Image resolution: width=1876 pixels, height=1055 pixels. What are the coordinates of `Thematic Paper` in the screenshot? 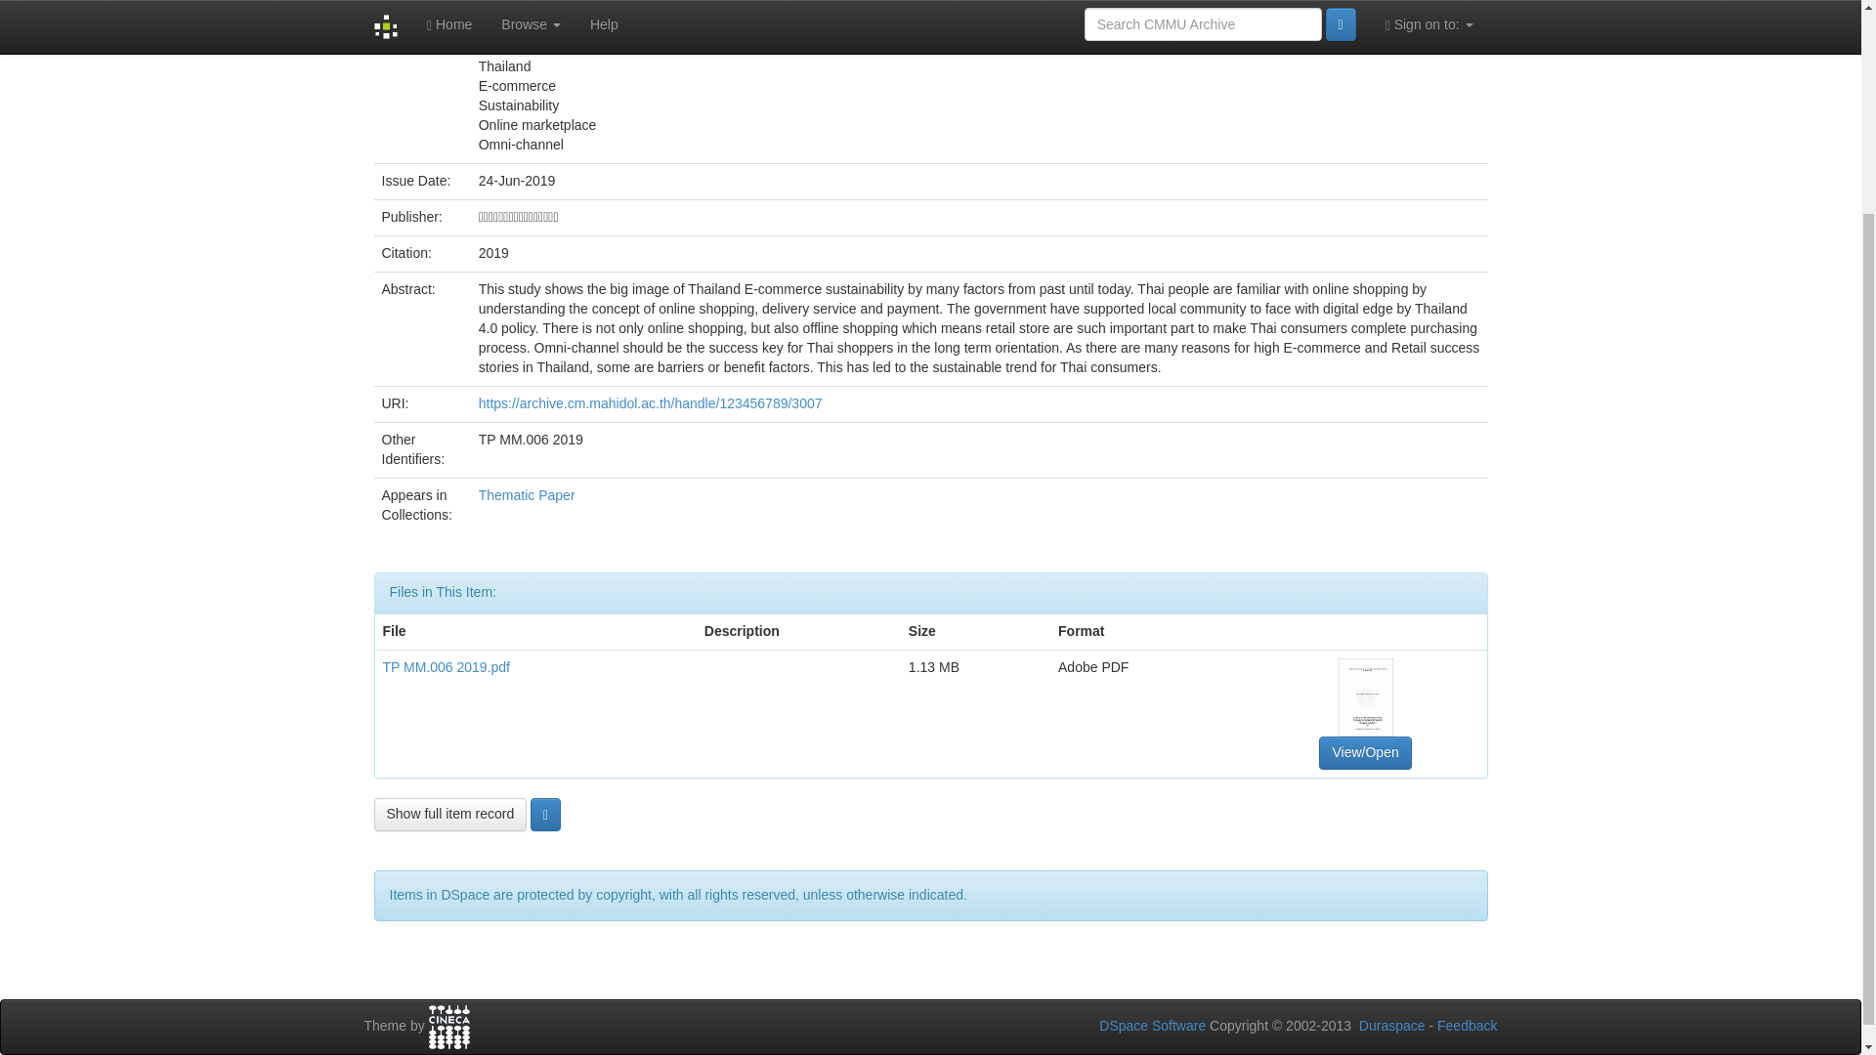 It's located at (527, 494).